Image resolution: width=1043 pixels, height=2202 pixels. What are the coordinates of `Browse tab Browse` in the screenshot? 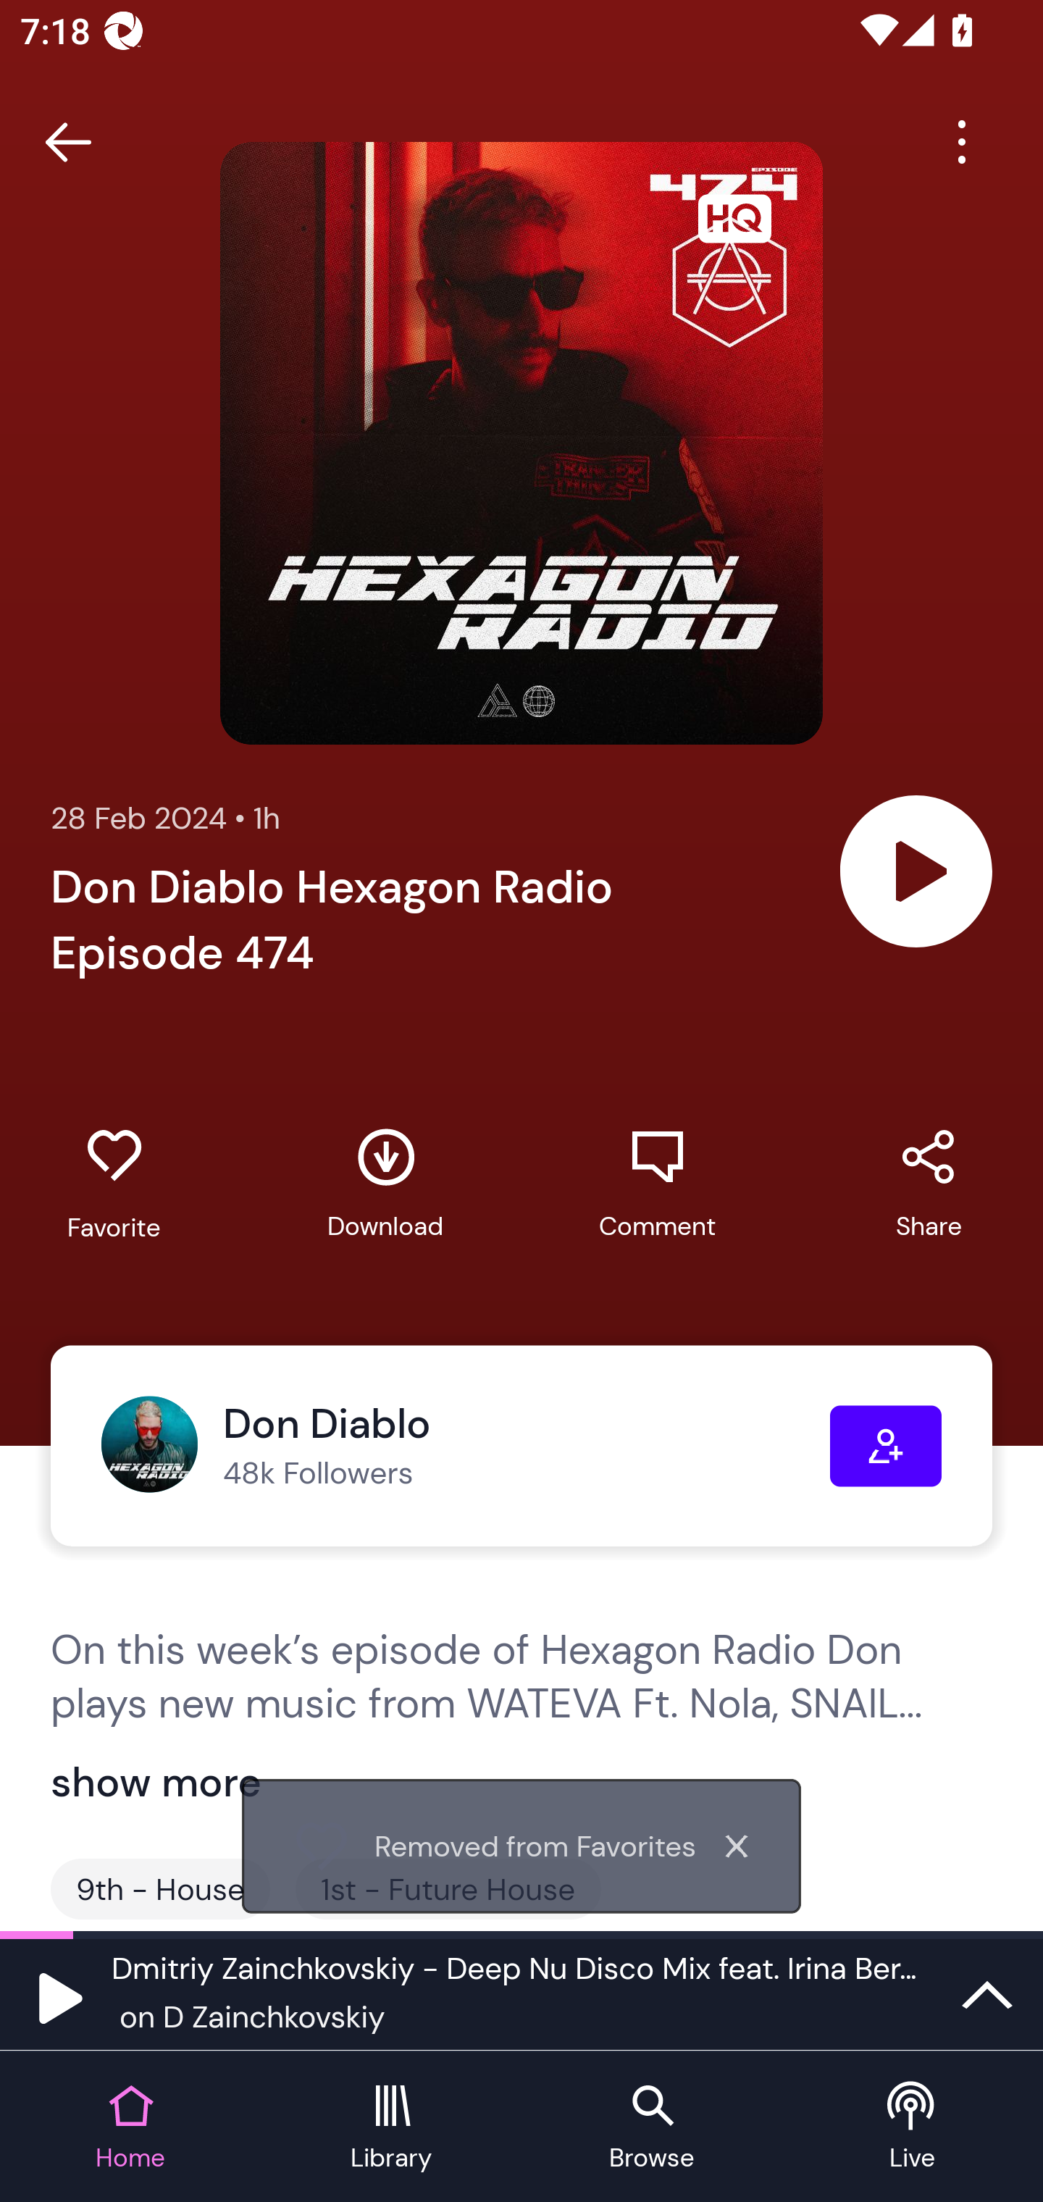 It's located at (652, 2128).